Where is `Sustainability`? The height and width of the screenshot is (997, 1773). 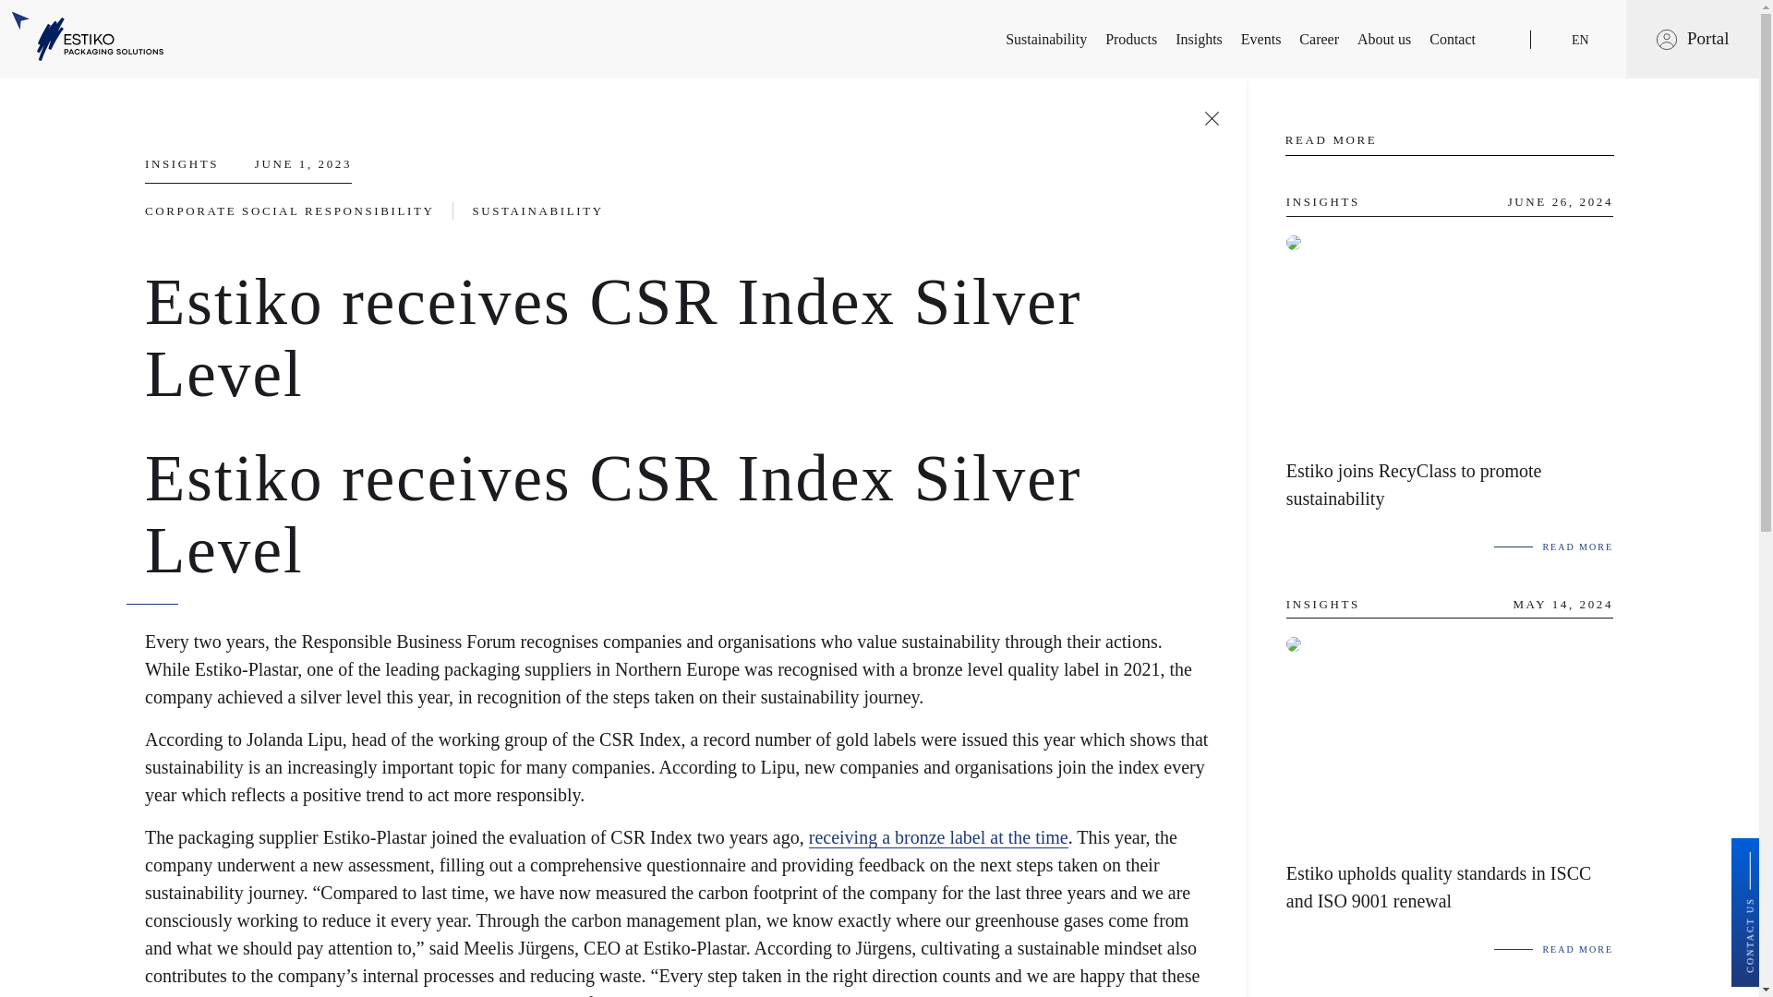 Sustainability is located at coordinates (1045, 41).